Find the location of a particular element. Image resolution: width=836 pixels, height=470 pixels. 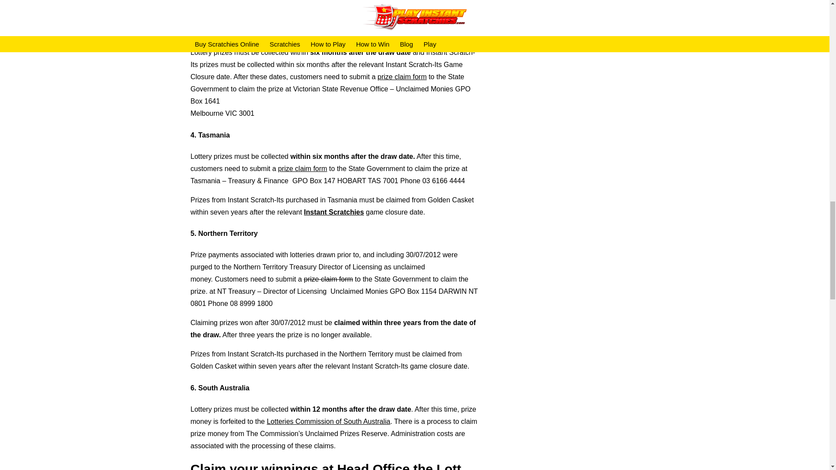

prize claim form is located at coordinates (402, 77).